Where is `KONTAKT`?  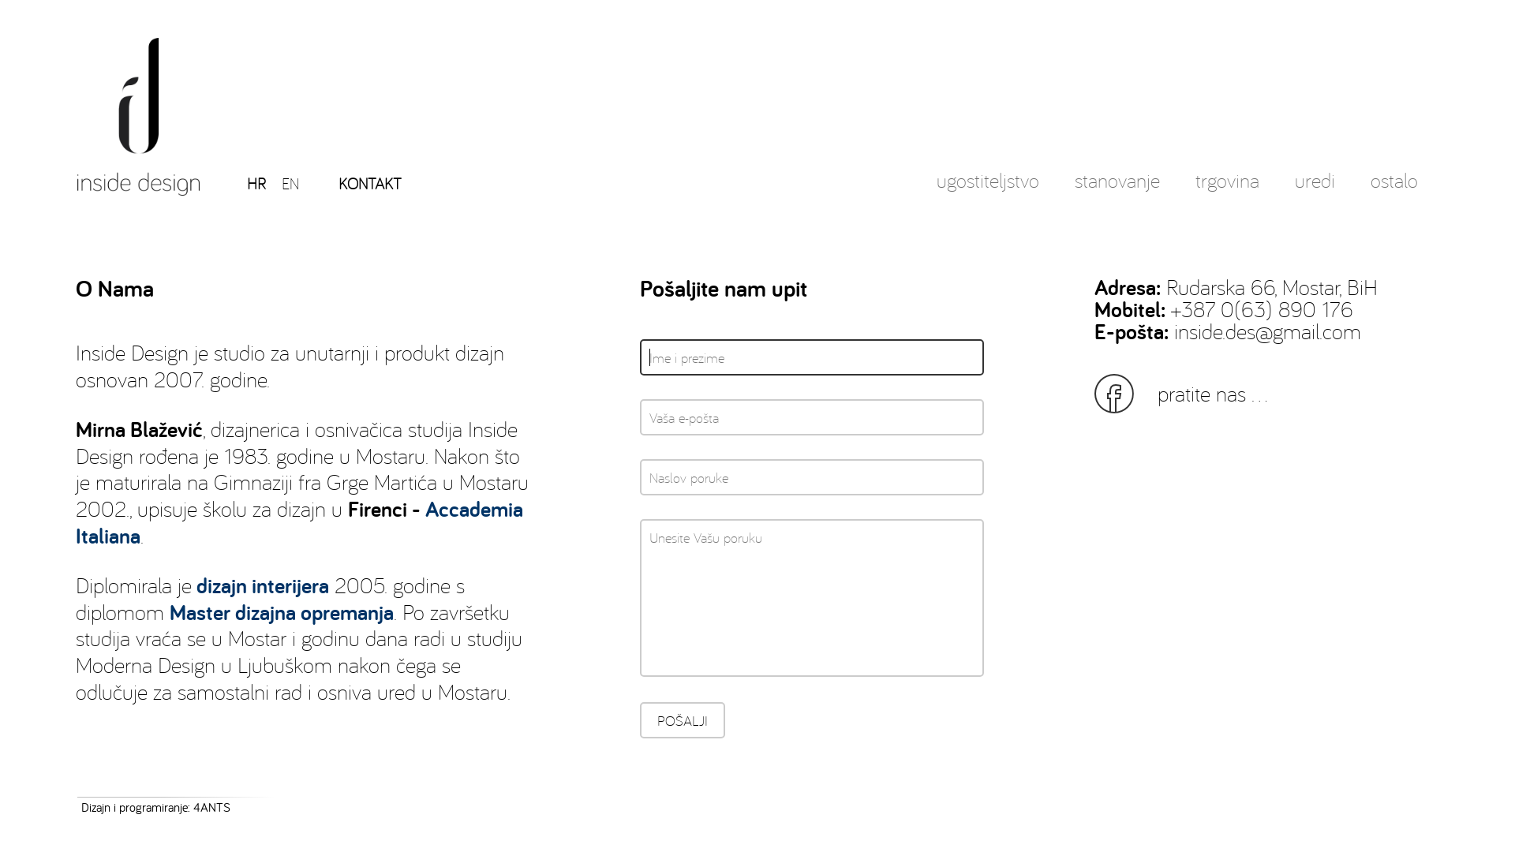 KONTAKT is located at coordinates (370, 159).